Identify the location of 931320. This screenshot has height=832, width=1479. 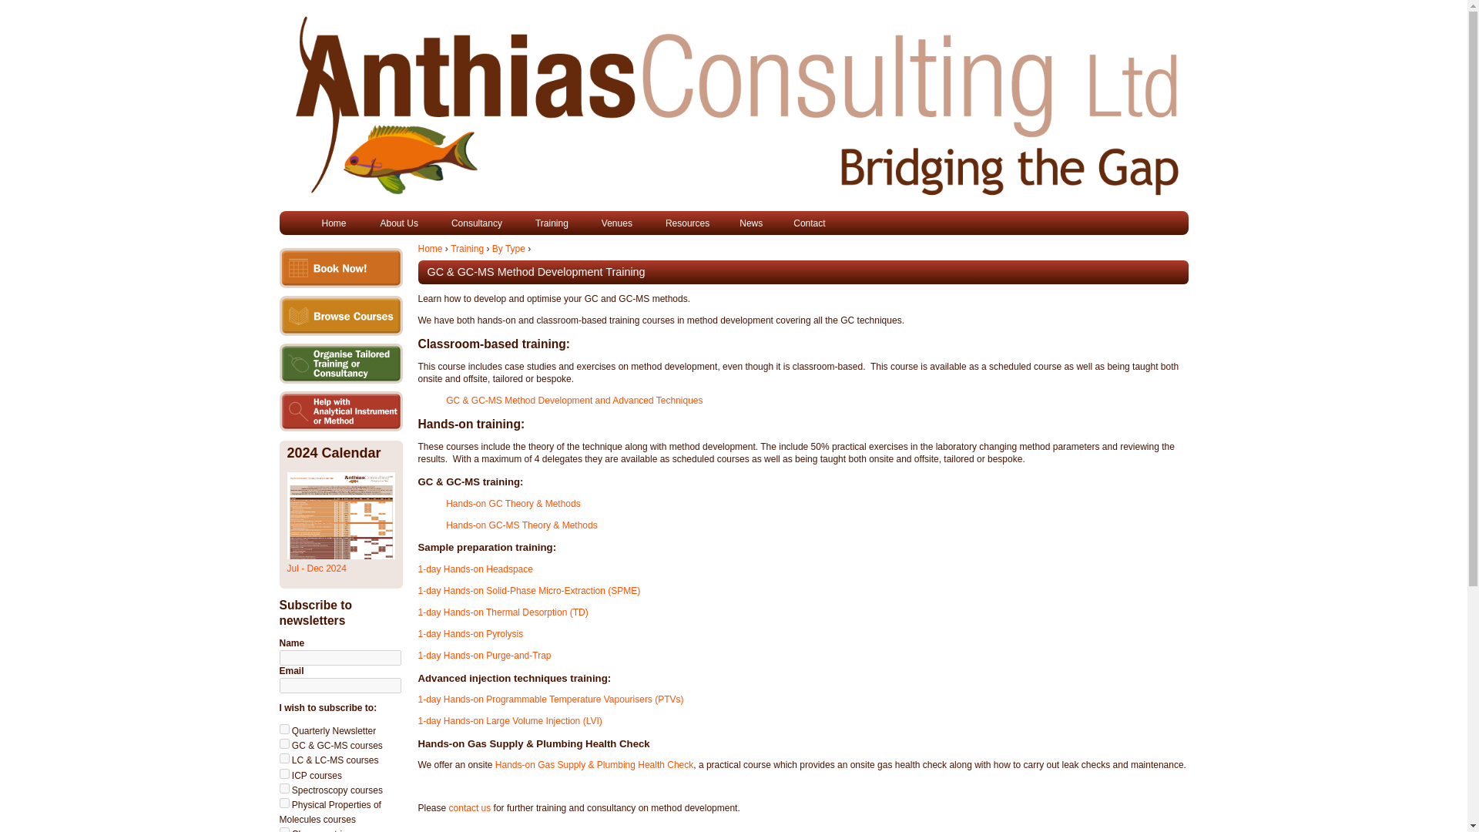
(283, 789).